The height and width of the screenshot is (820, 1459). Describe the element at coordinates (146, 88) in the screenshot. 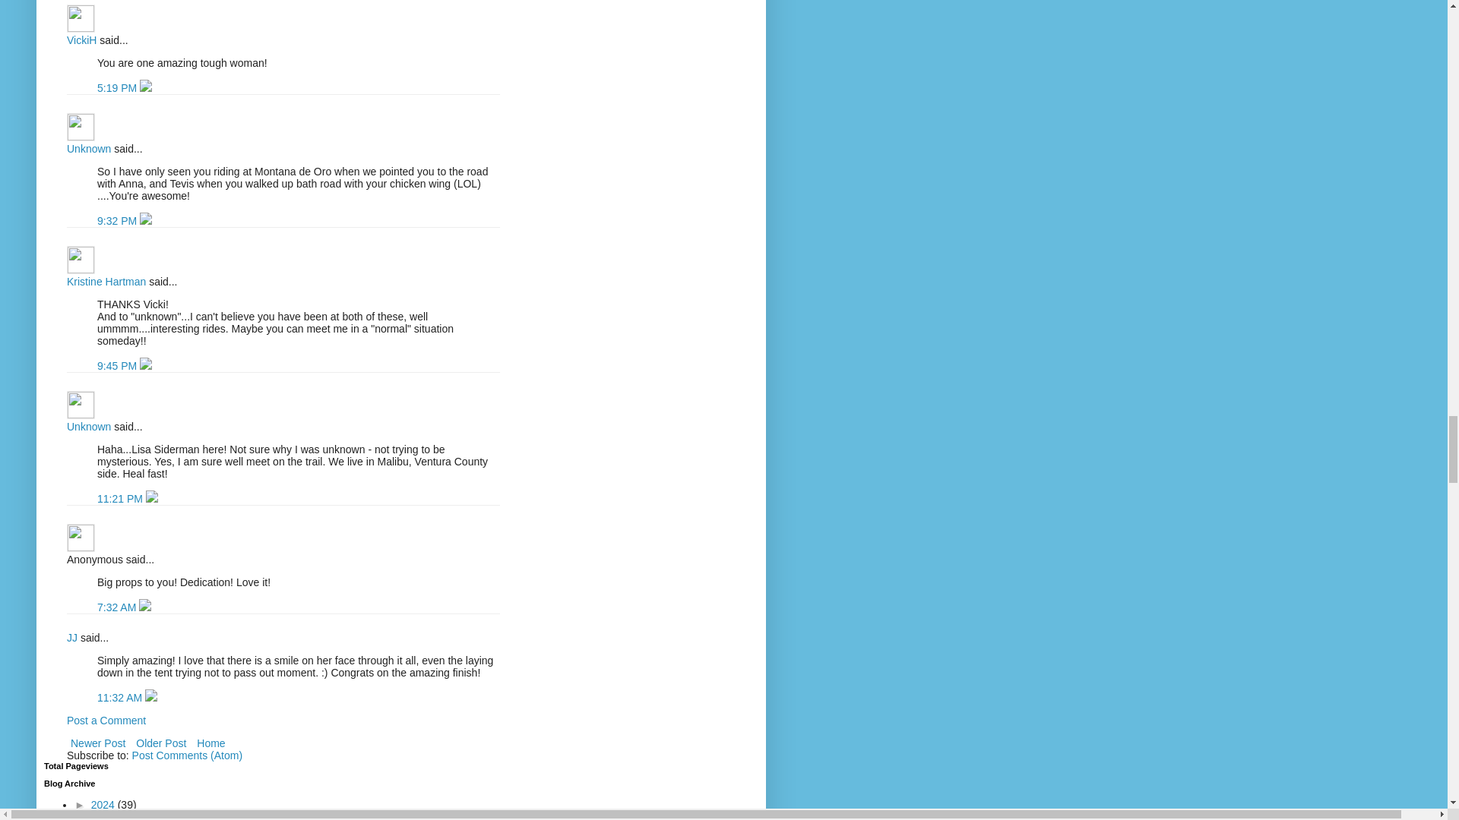

I see `Delete Comment` at that location.